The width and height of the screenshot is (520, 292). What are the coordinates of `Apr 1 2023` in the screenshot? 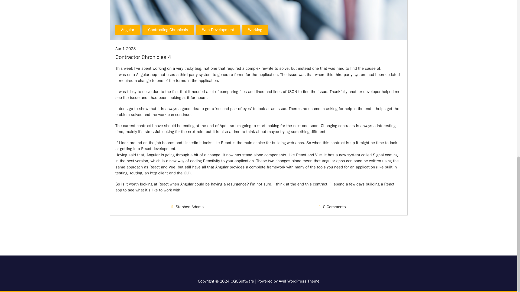 It's located at (126, 49).